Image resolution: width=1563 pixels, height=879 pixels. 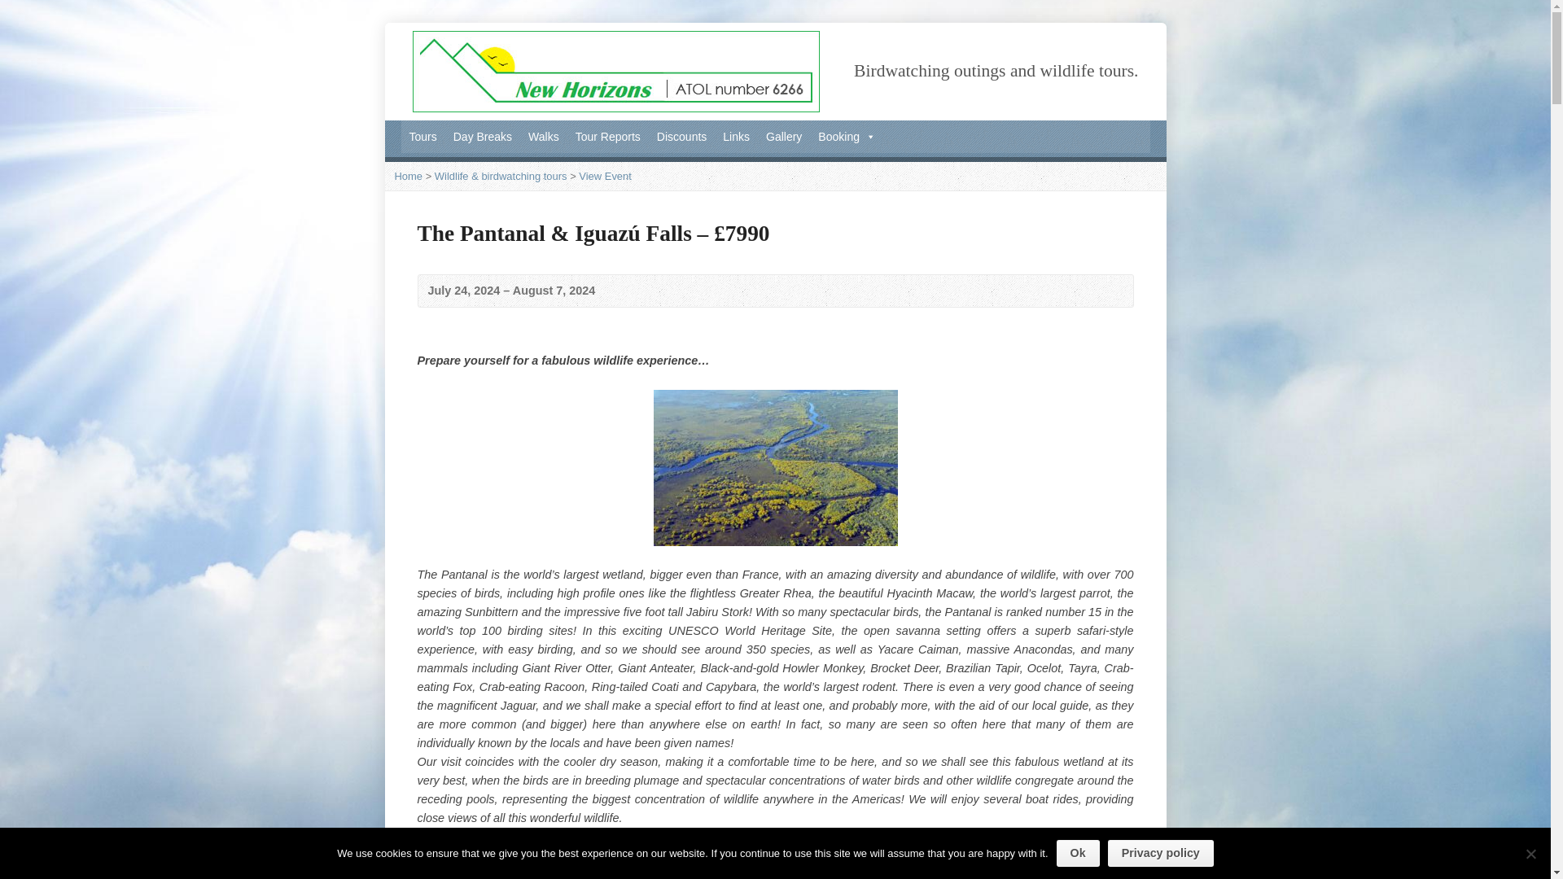 I want to click on View Event, so click(x=604, y=176).